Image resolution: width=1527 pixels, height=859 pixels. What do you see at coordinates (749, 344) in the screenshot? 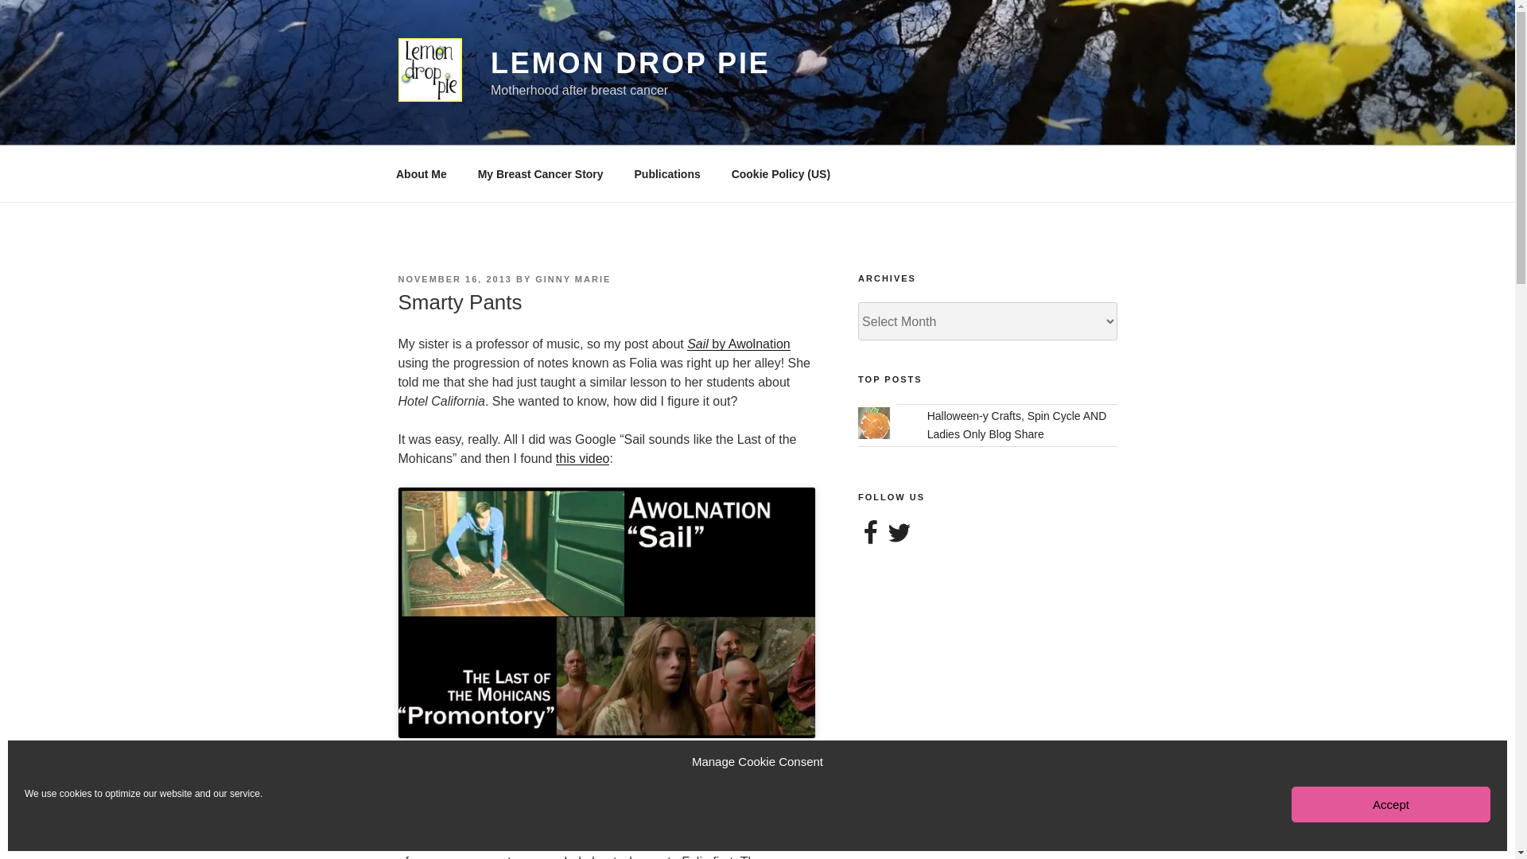
I see `Sail` at bounding box center [749, 344].